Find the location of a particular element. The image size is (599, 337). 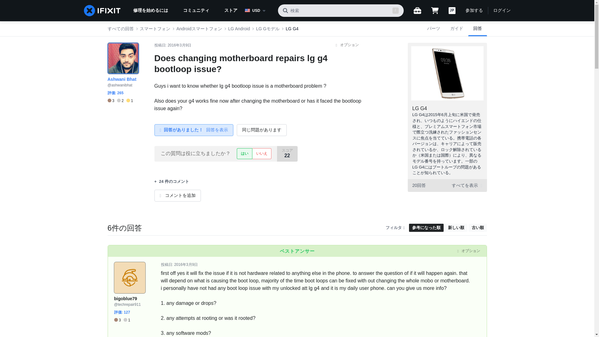

LG G4 is located at coordinates (292, 29).